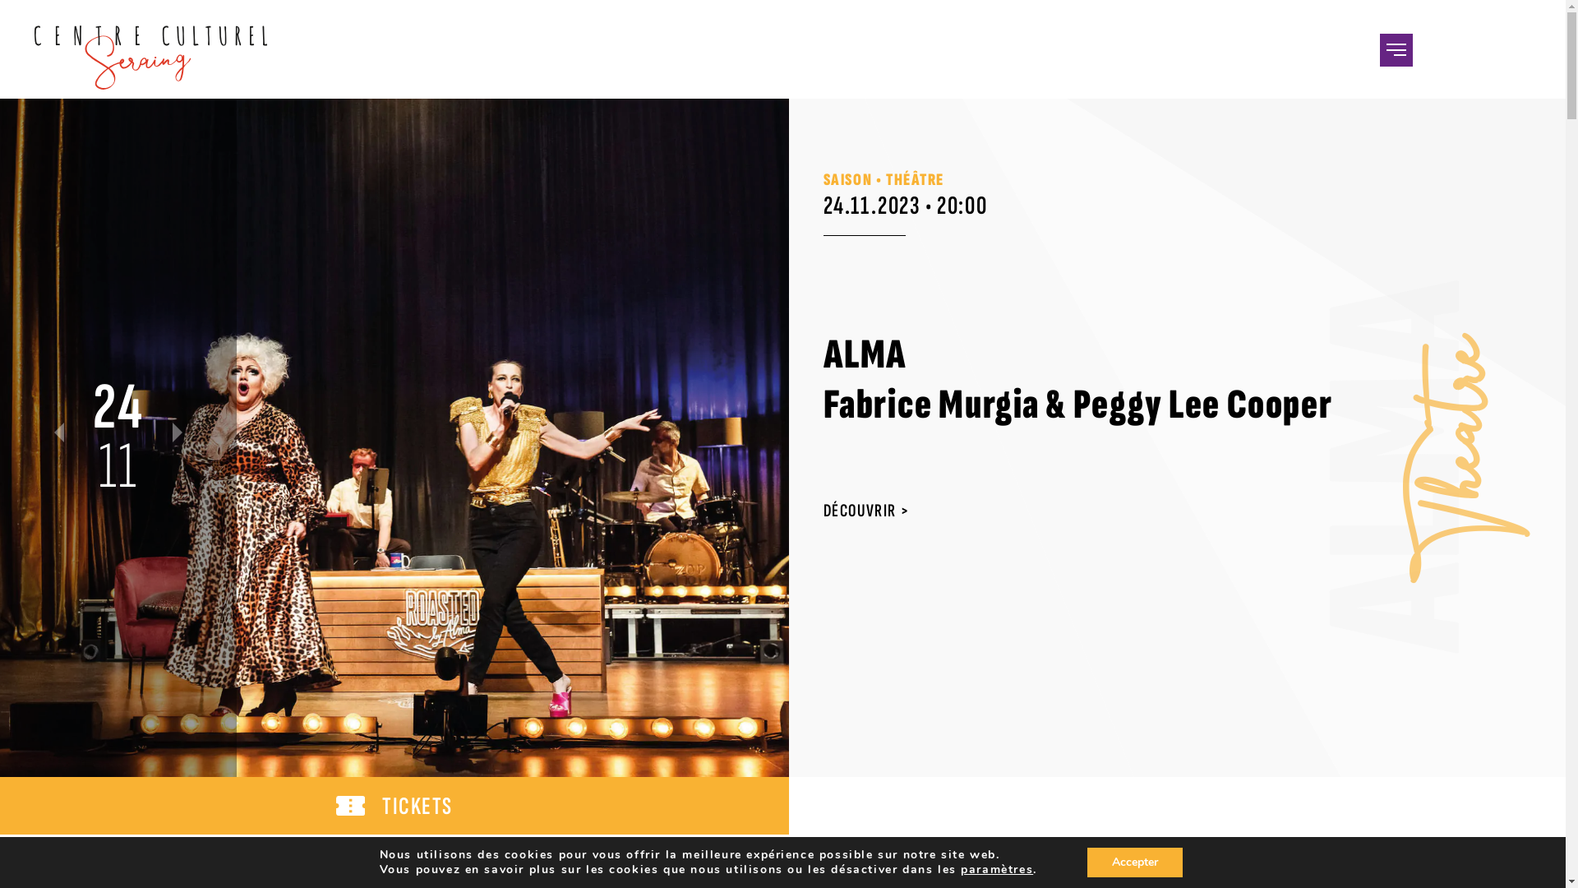  I want to click on TICKETS, so click(394, 806).